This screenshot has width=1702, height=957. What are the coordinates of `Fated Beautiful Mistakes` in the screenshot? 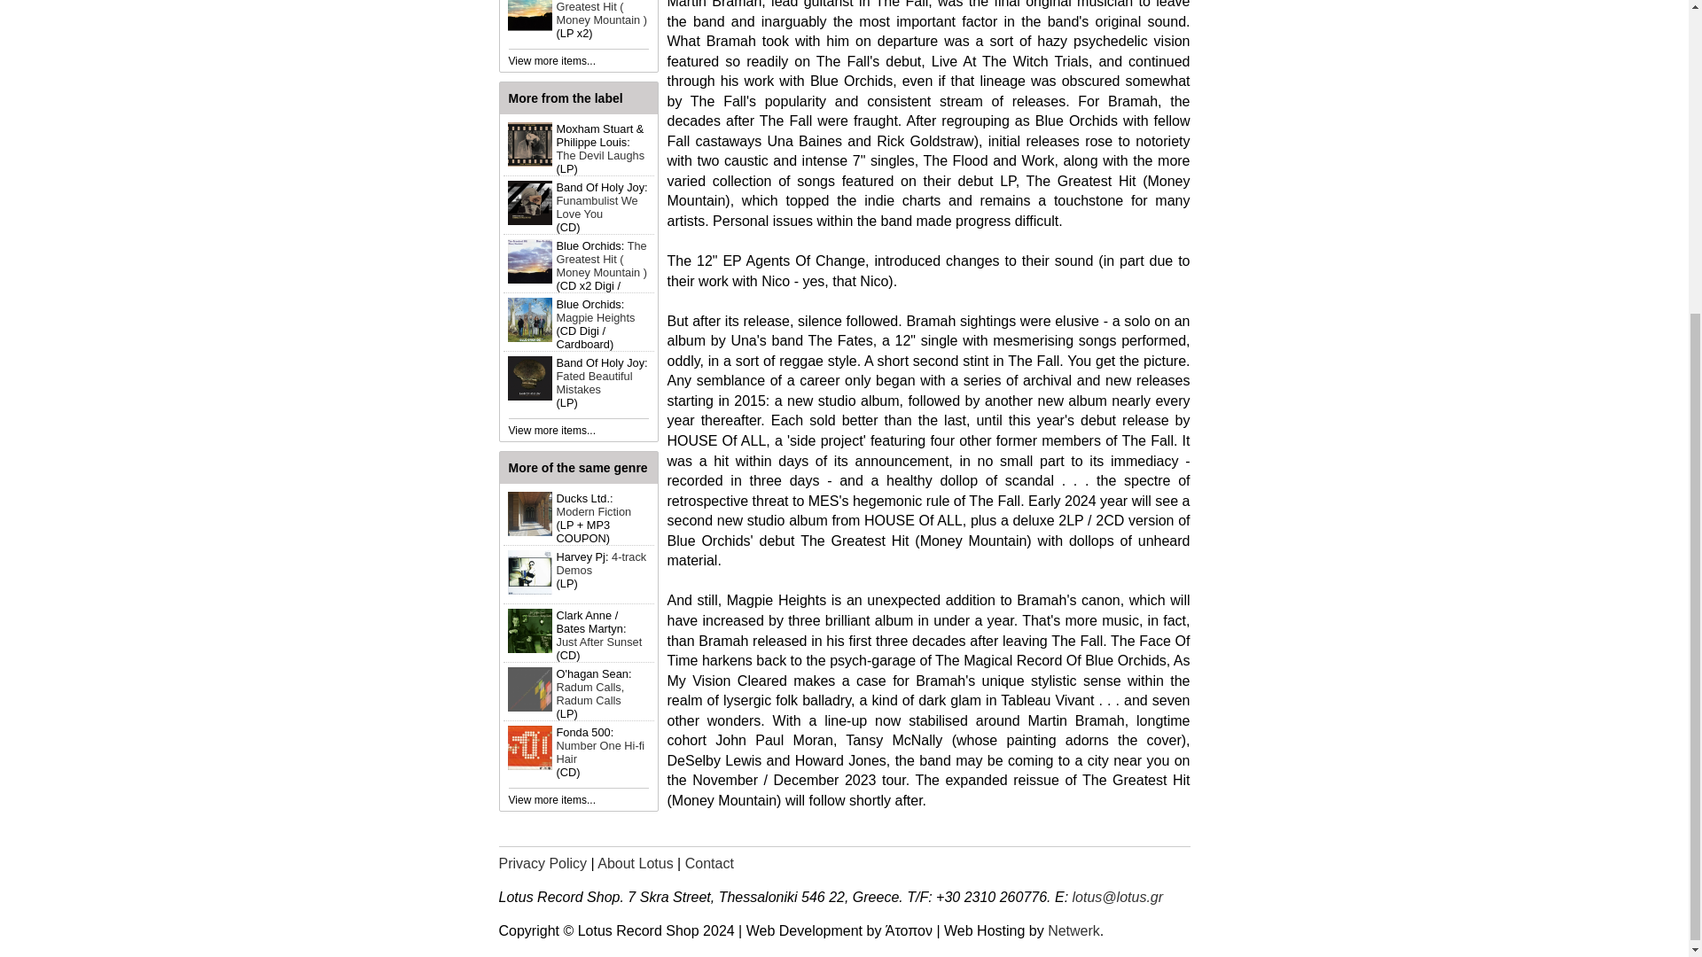 It's located at (594, 383).